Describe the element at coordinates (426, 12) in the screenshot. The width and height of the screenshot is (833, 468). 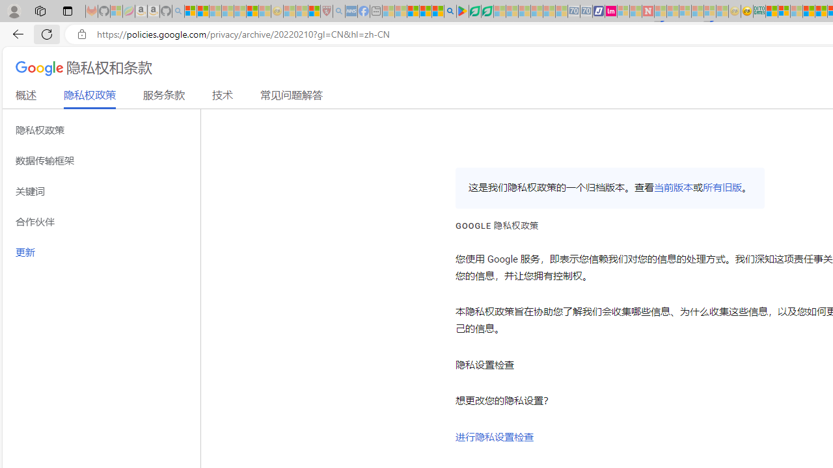
I see `Pets - MSN` at that location.